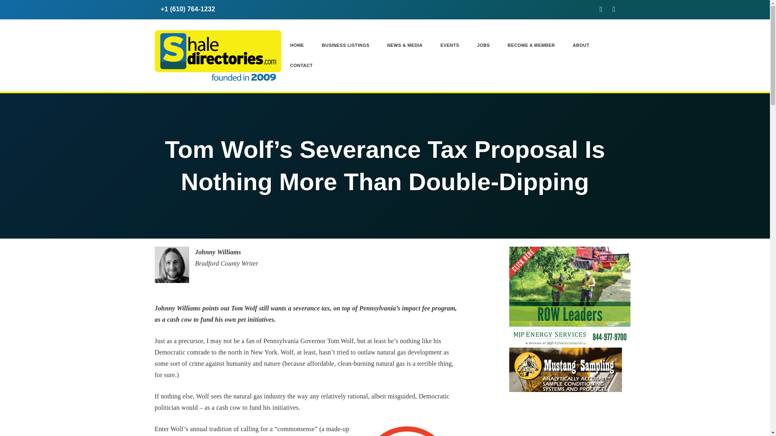 The width and height of the screenshot is (776, 436). I want to click on JOBS, so click(483, 45).